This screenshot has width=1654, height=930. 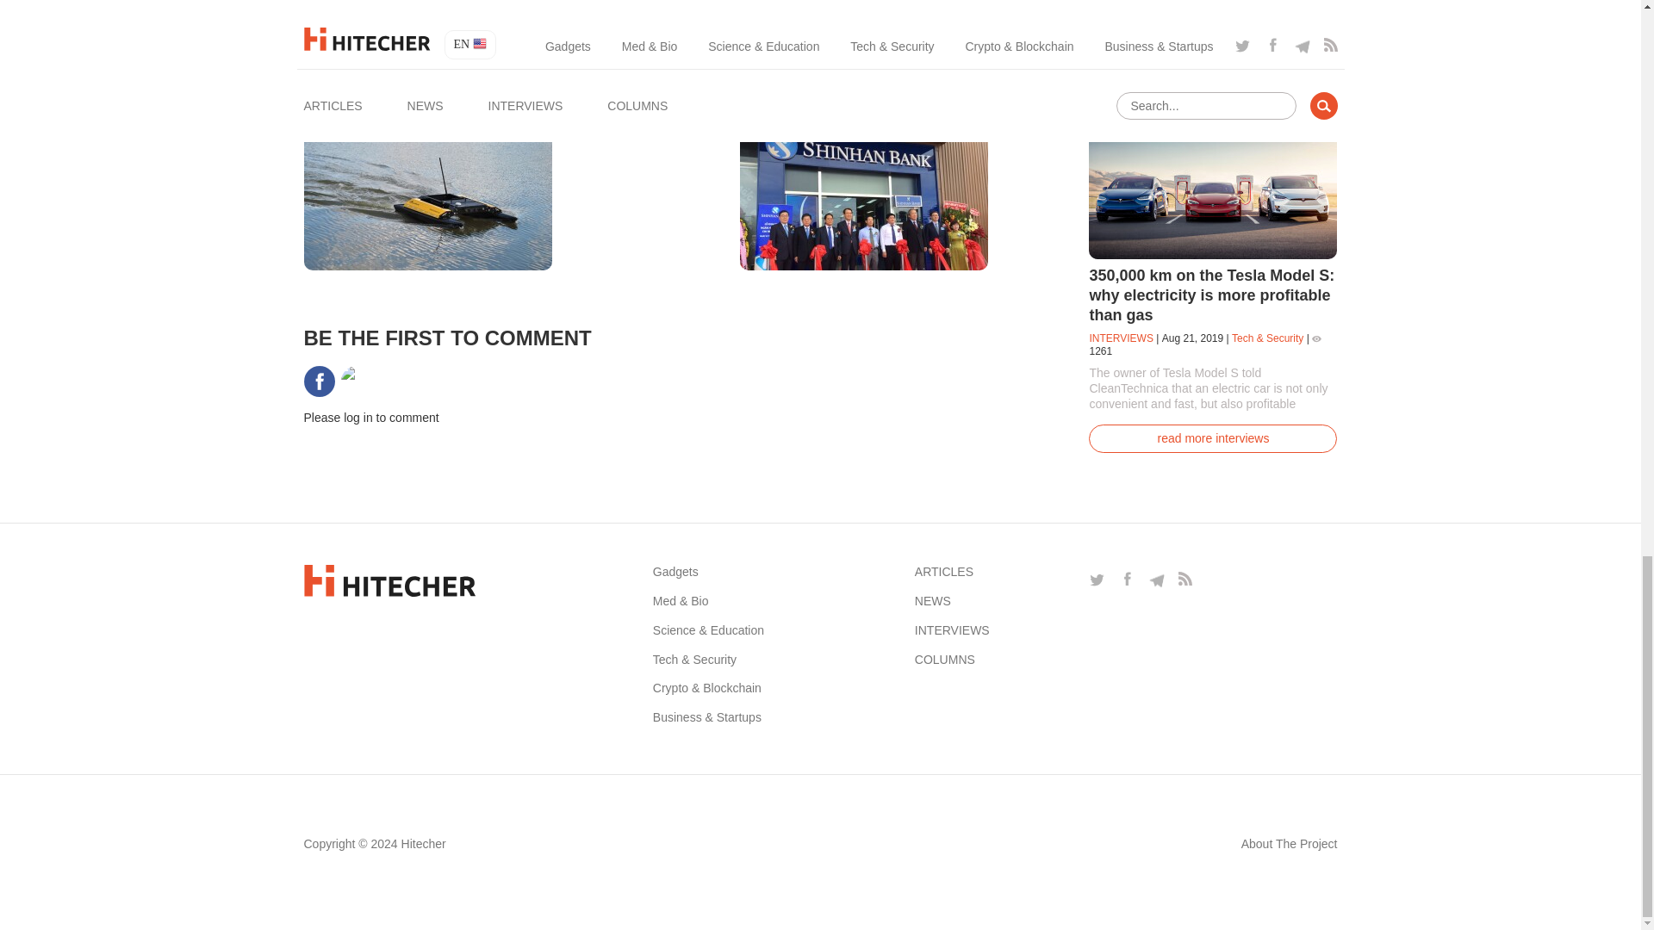 What do you see at coordinates (463, 160) in the screenshot?
I see `Aug 12, 2019` at bounding box center [463, 160].